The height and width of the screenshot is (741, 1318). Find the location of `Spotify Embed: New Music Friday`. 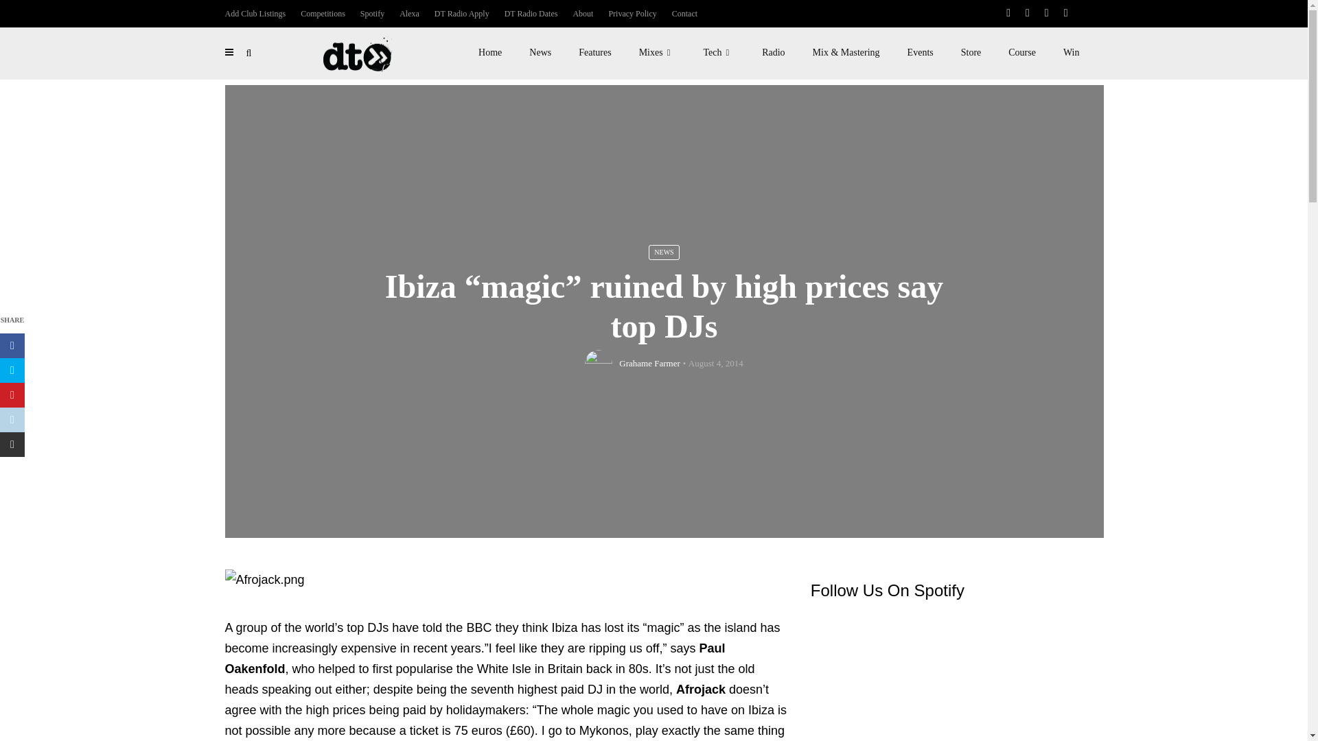

Spotify Embed: New Music Friday is located at coordinates (947, 678).